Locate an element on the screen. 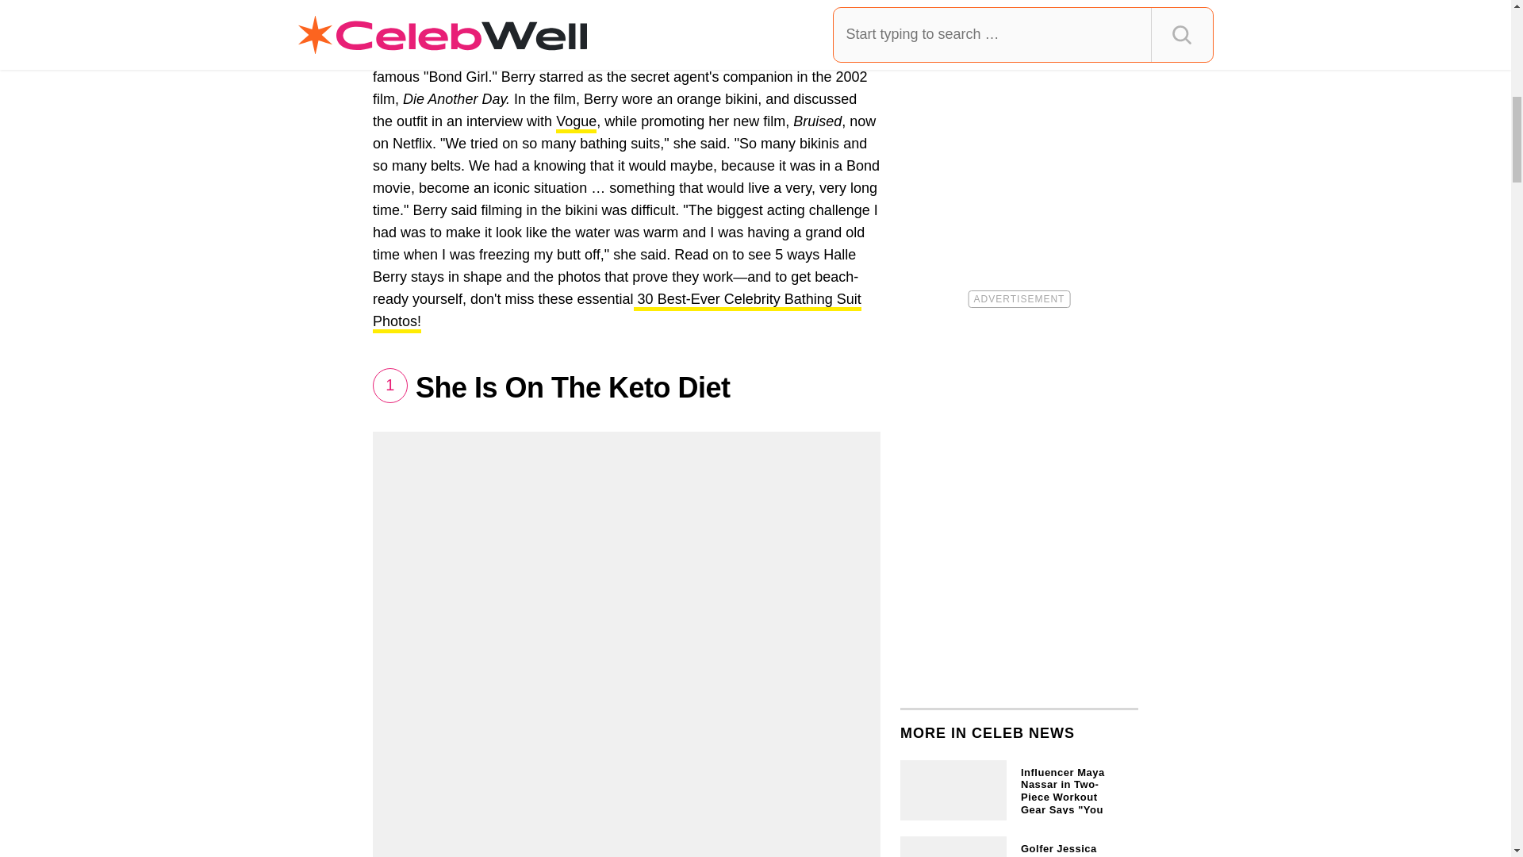  Share on Facebook is located at coordinates (426, 13).